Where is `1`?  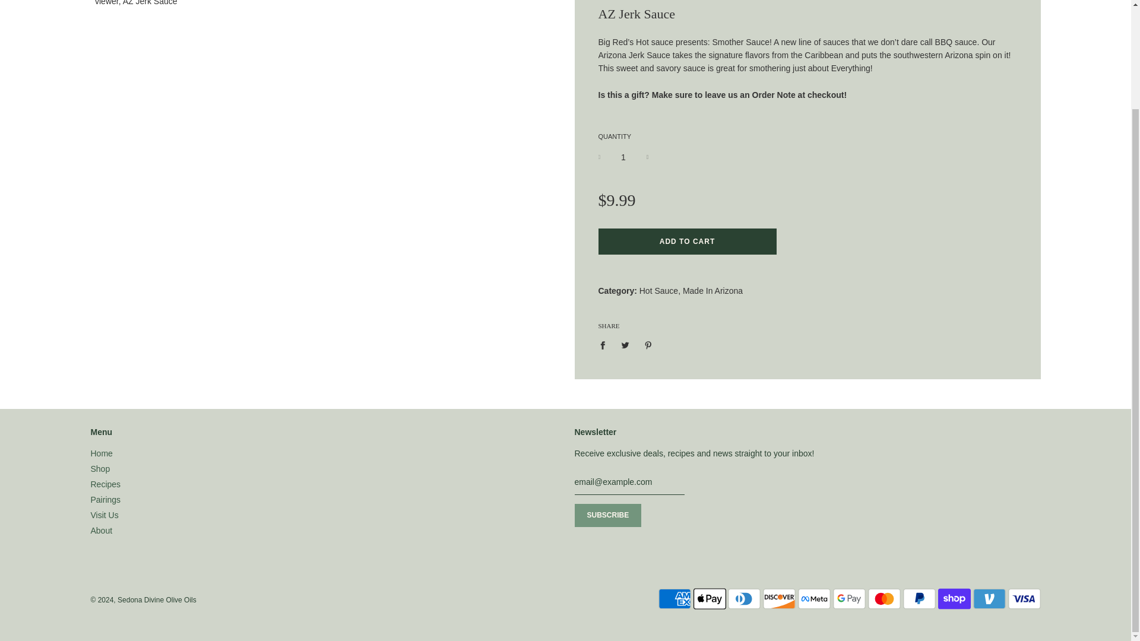
1 is located at coordinates (623, 157).